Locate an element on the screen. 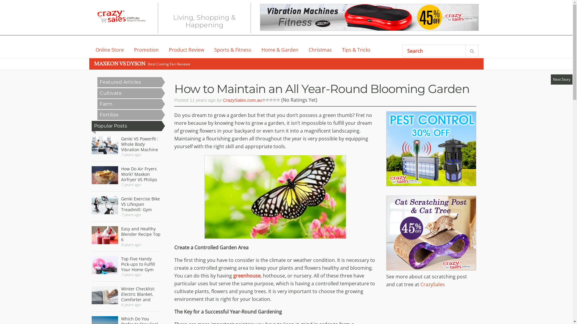  Product Review is located at coordinates (186, 50).